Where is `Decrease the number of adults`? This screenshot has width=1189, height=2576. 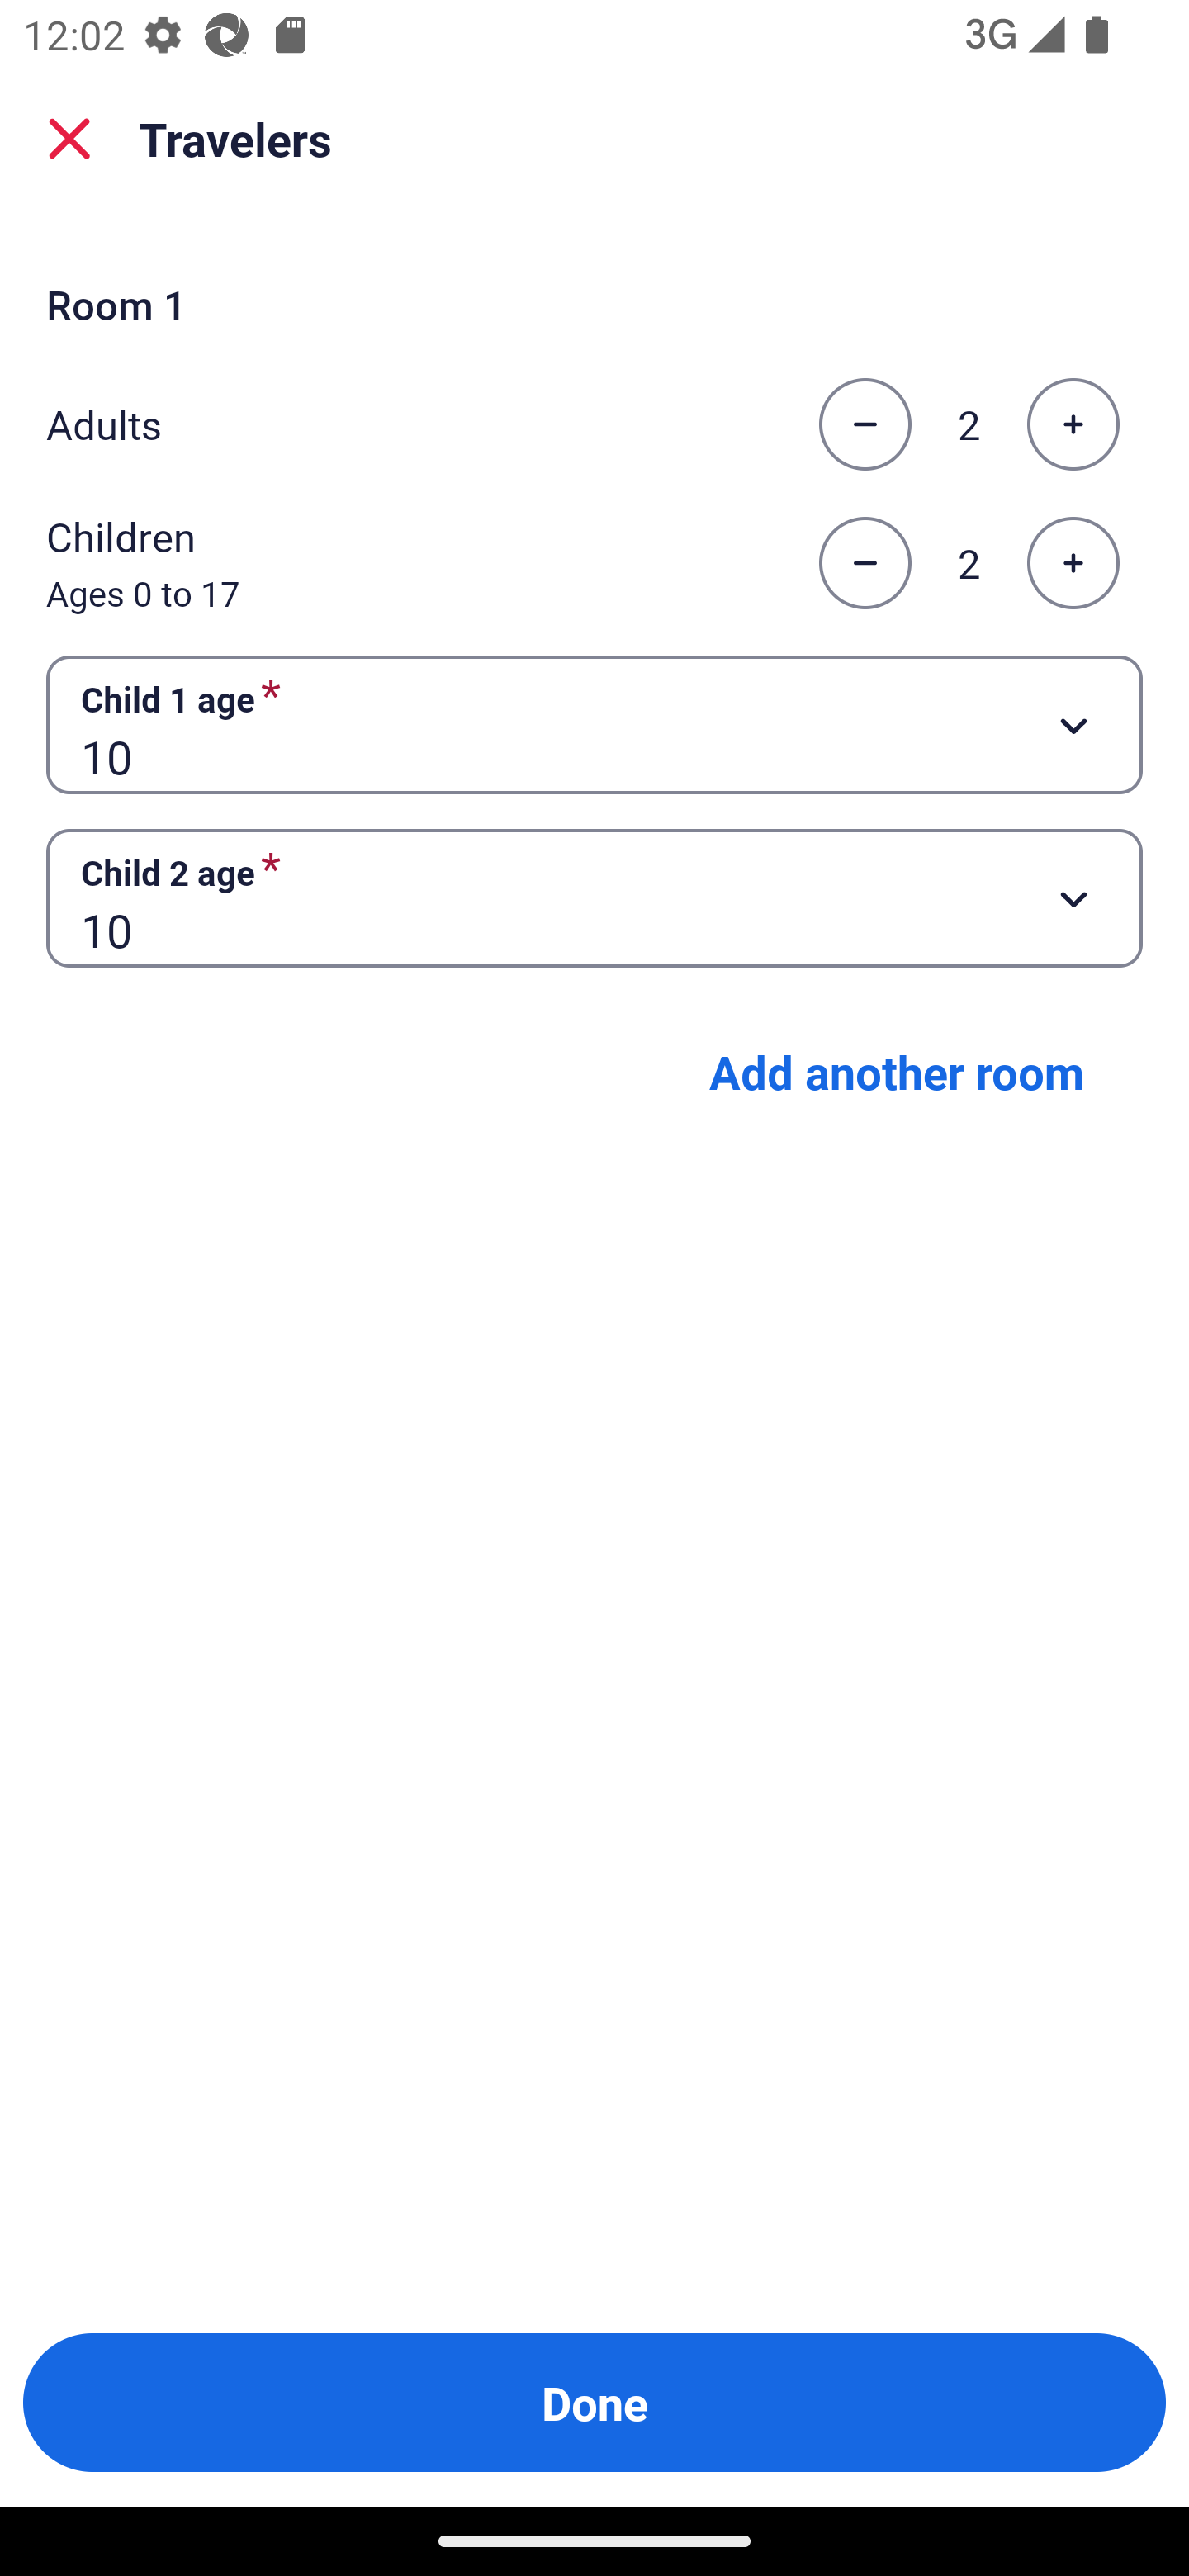 Decrease the number of adults is located at coordinates (865, 424).